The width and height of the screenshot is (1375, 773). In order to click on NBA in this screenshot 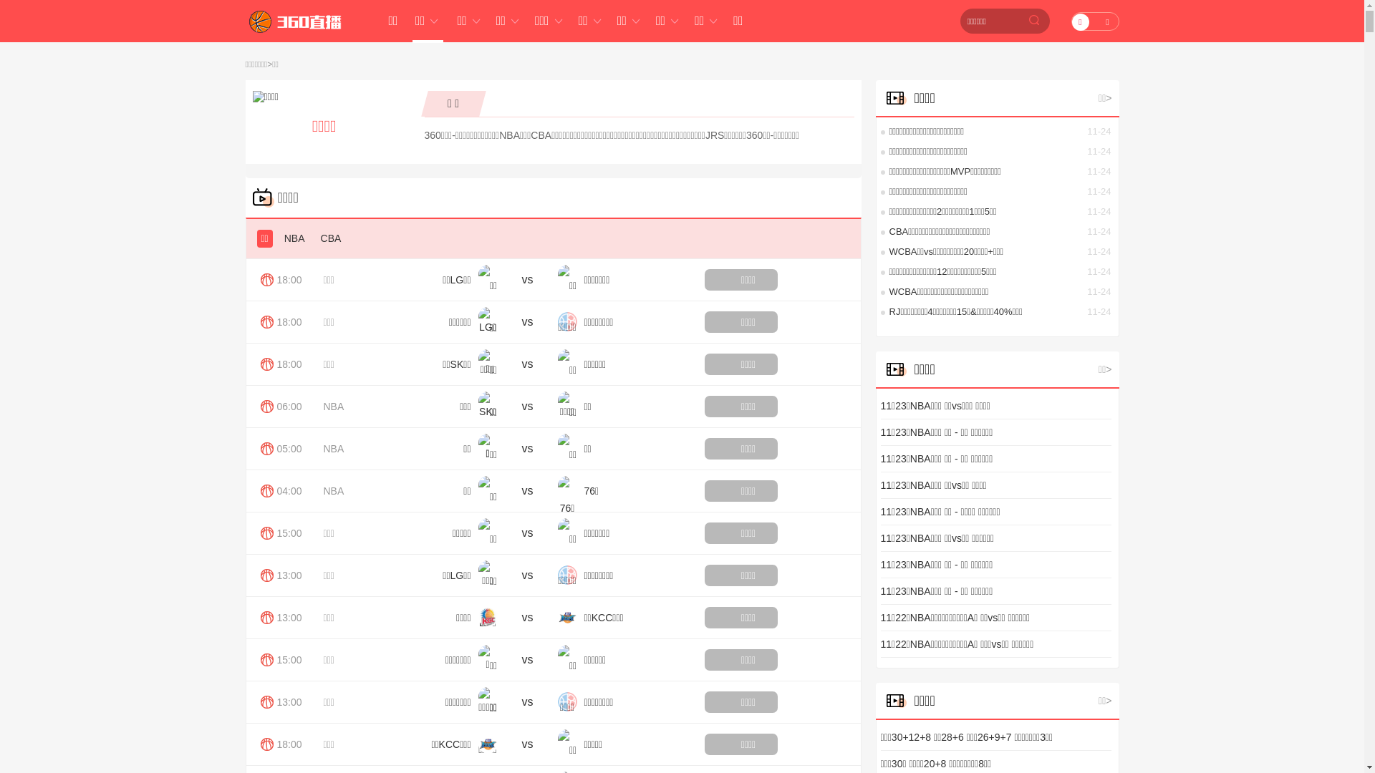, I will do `click(334, 448)`.